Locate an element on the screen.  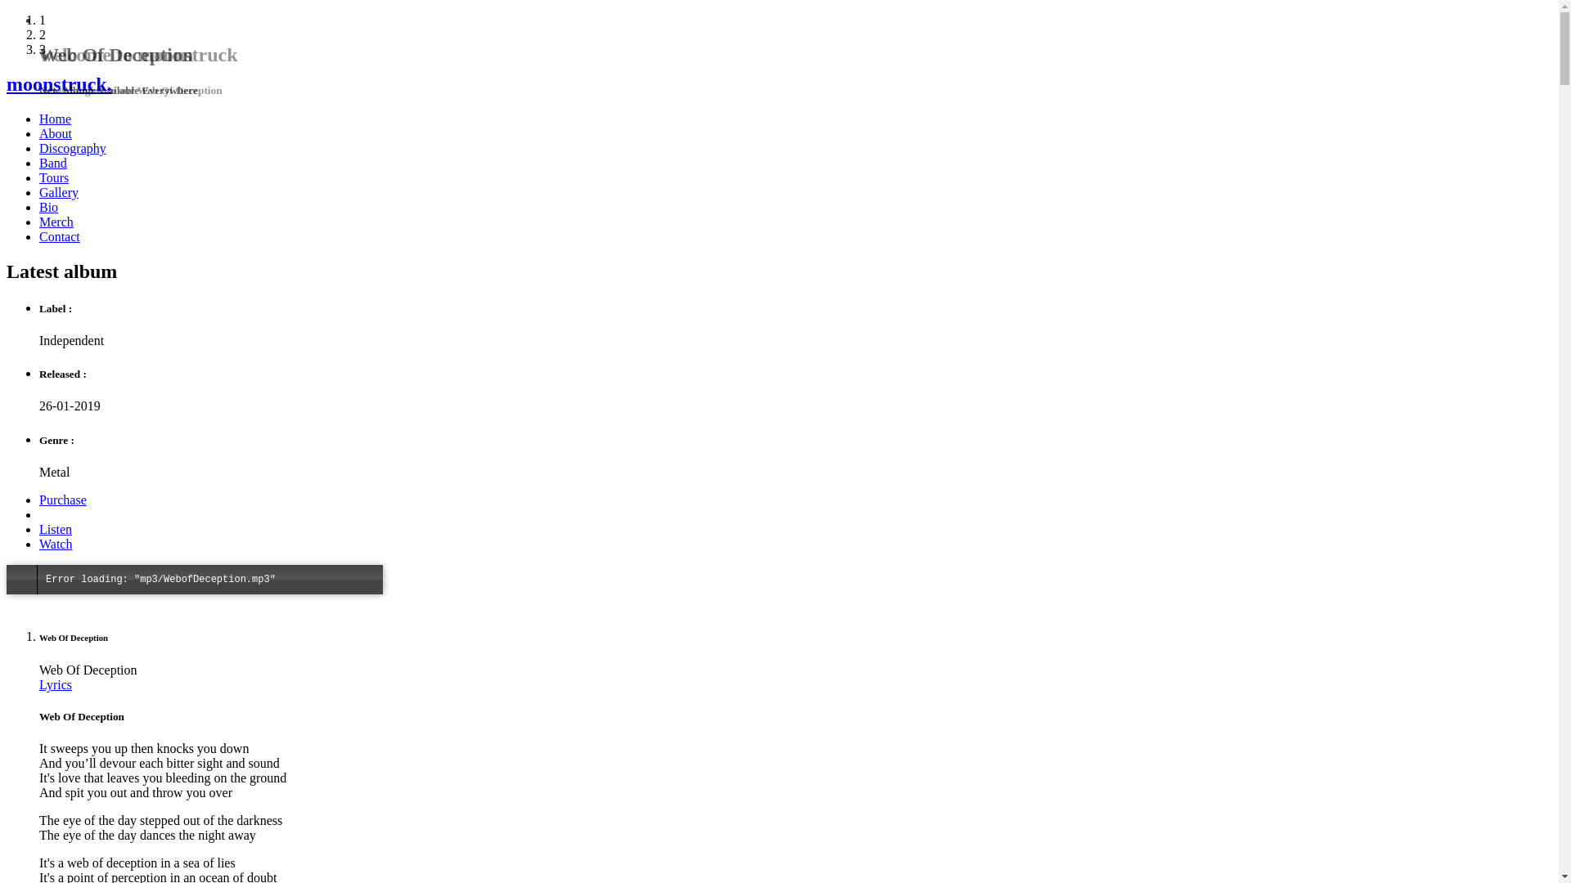
Merch is located at coordinates (56, 222).